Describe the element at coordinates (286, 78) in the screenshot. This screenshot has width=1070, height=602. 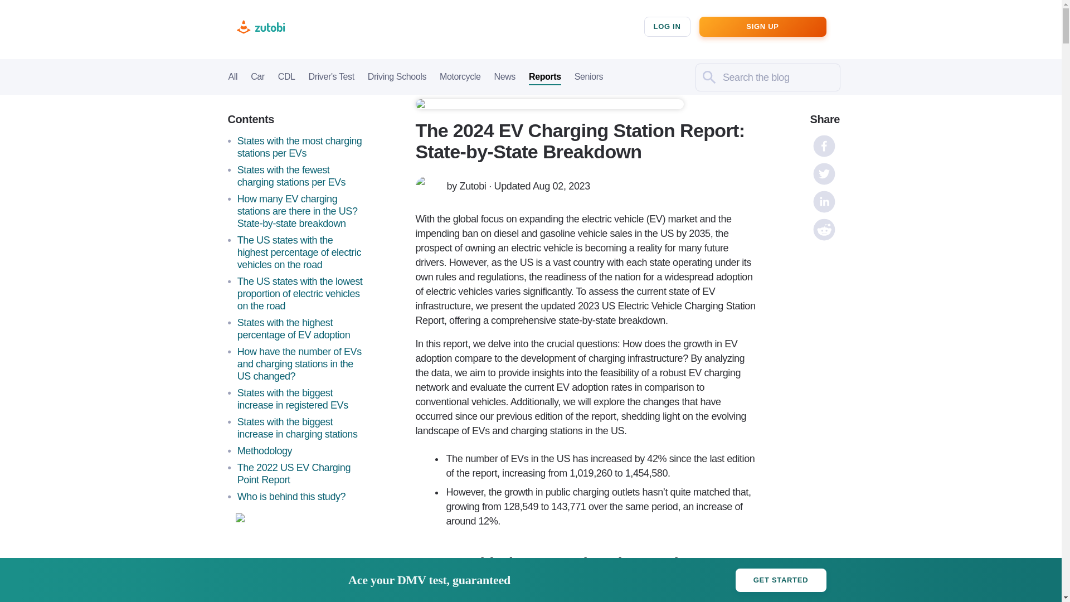
I see `CDL` at that location.